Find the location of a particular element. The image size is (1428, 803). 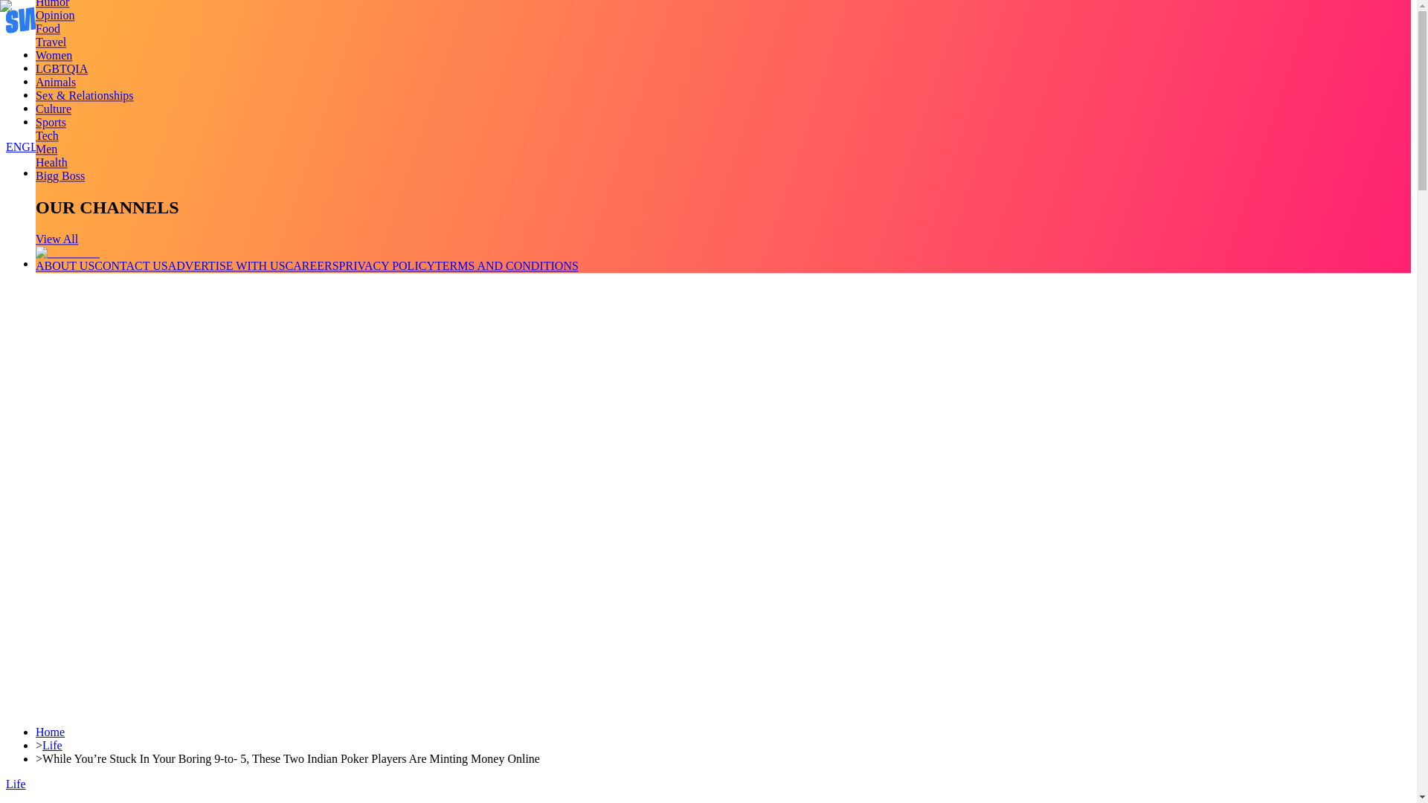

Tech is located at coordinates (47, 135).